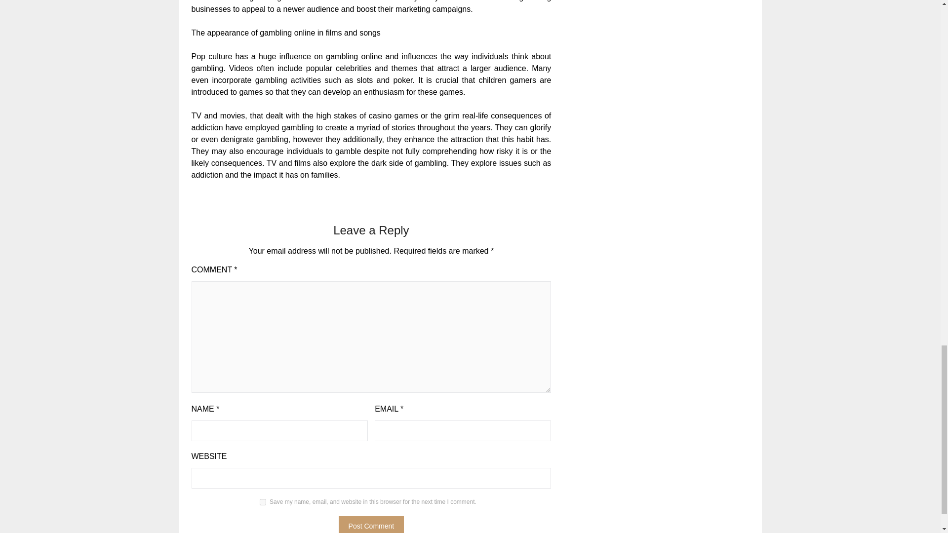 Image resolution: width=948 pixels, height=533 pixels. Describe the element at coordinates (371, 525) in the screenshot. I see `Post Comment` at that location.